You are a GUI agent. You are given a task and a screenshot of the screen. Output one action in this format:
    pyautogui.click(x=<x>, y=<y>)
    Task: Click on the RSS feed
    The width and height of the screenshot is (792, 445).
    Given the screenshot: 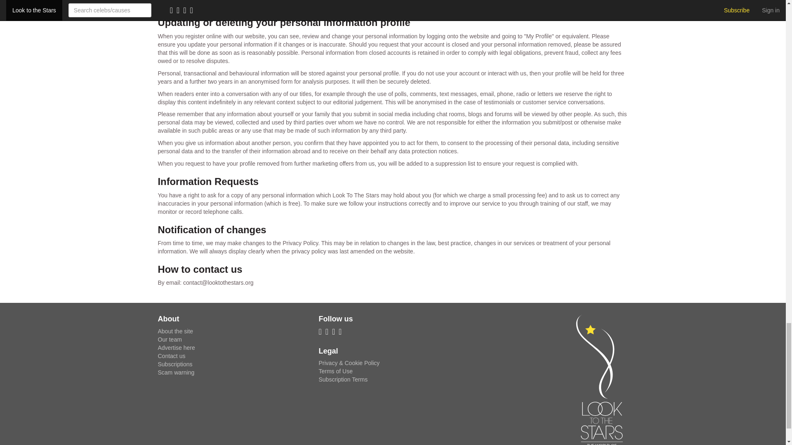 What is the action you would take?
    pyautogui.click(x=321, y=333)
    